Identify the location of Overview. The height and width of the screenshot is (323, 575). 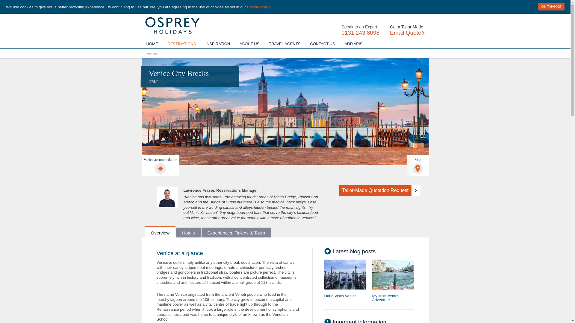
(160, 232).